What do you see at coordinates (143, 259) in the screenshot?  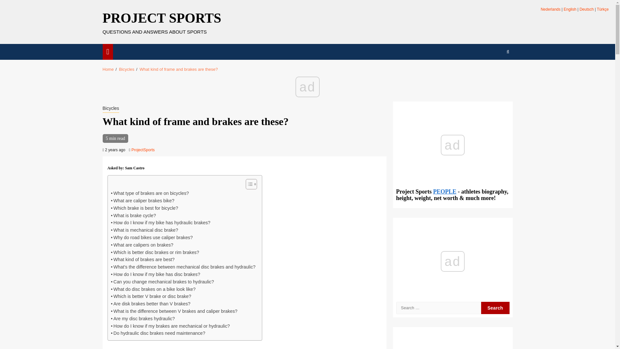 I see `What kind of brakes are best?` at bounding box center [143, 259].